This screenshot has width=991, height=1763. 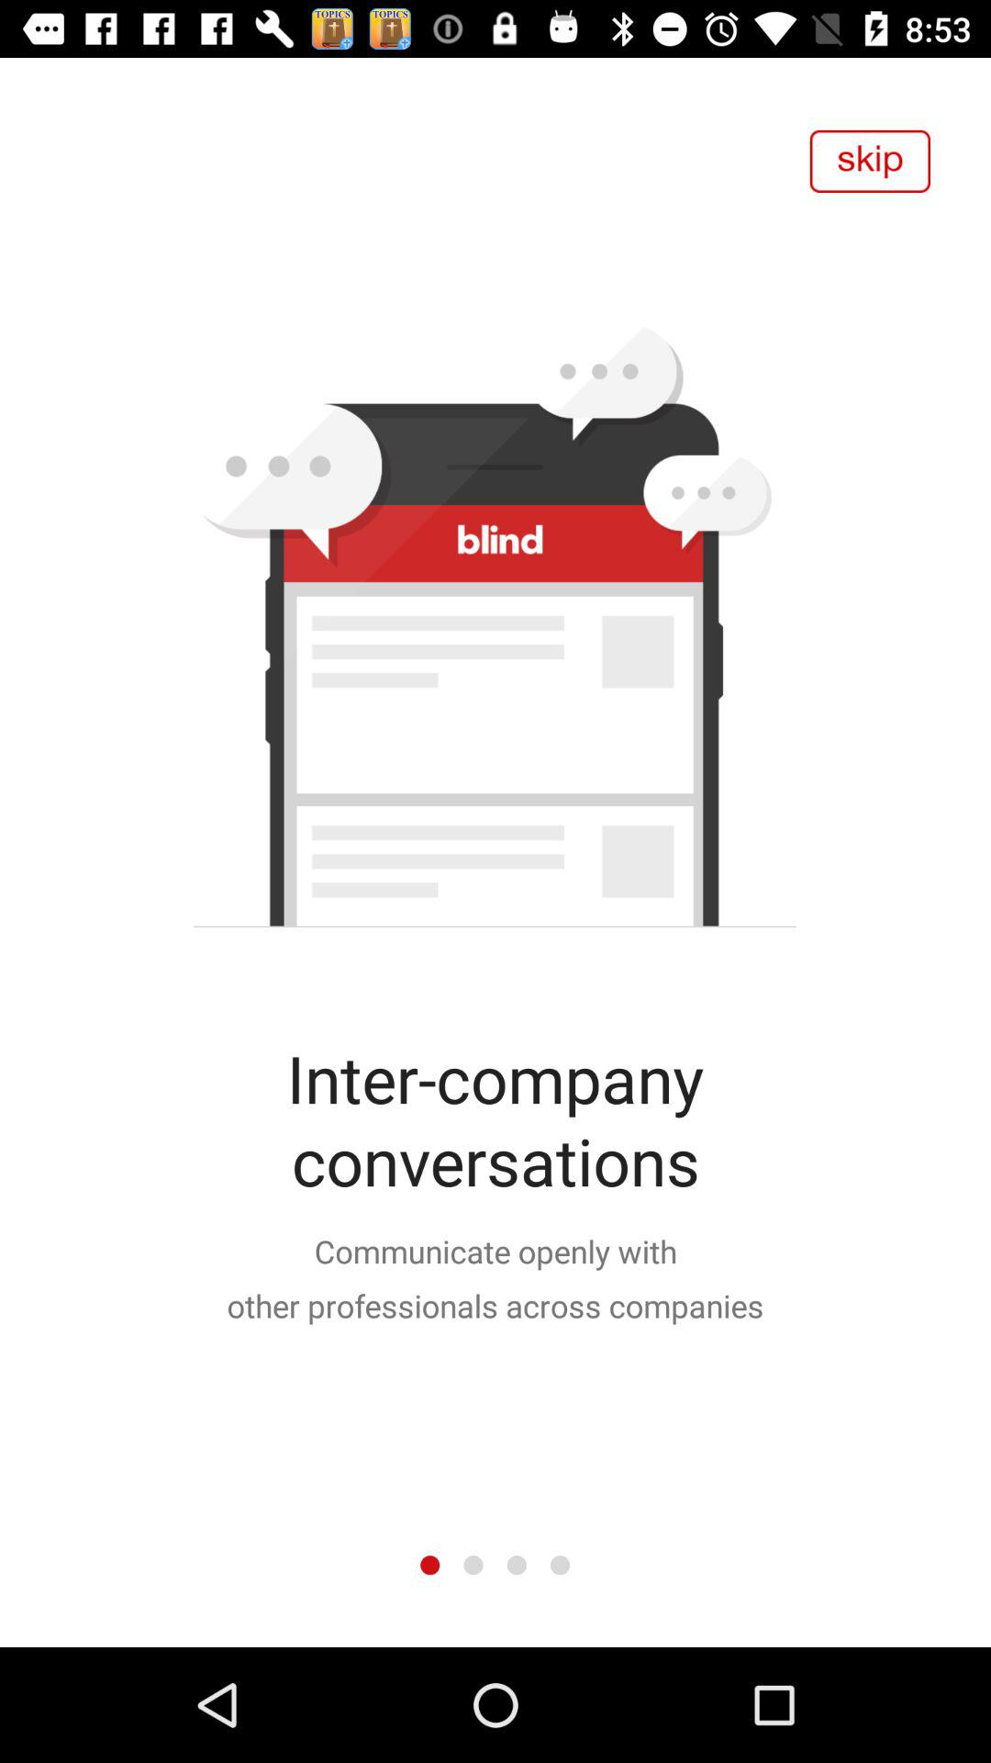 I want to click on skip content, so click(x=870, y=162).